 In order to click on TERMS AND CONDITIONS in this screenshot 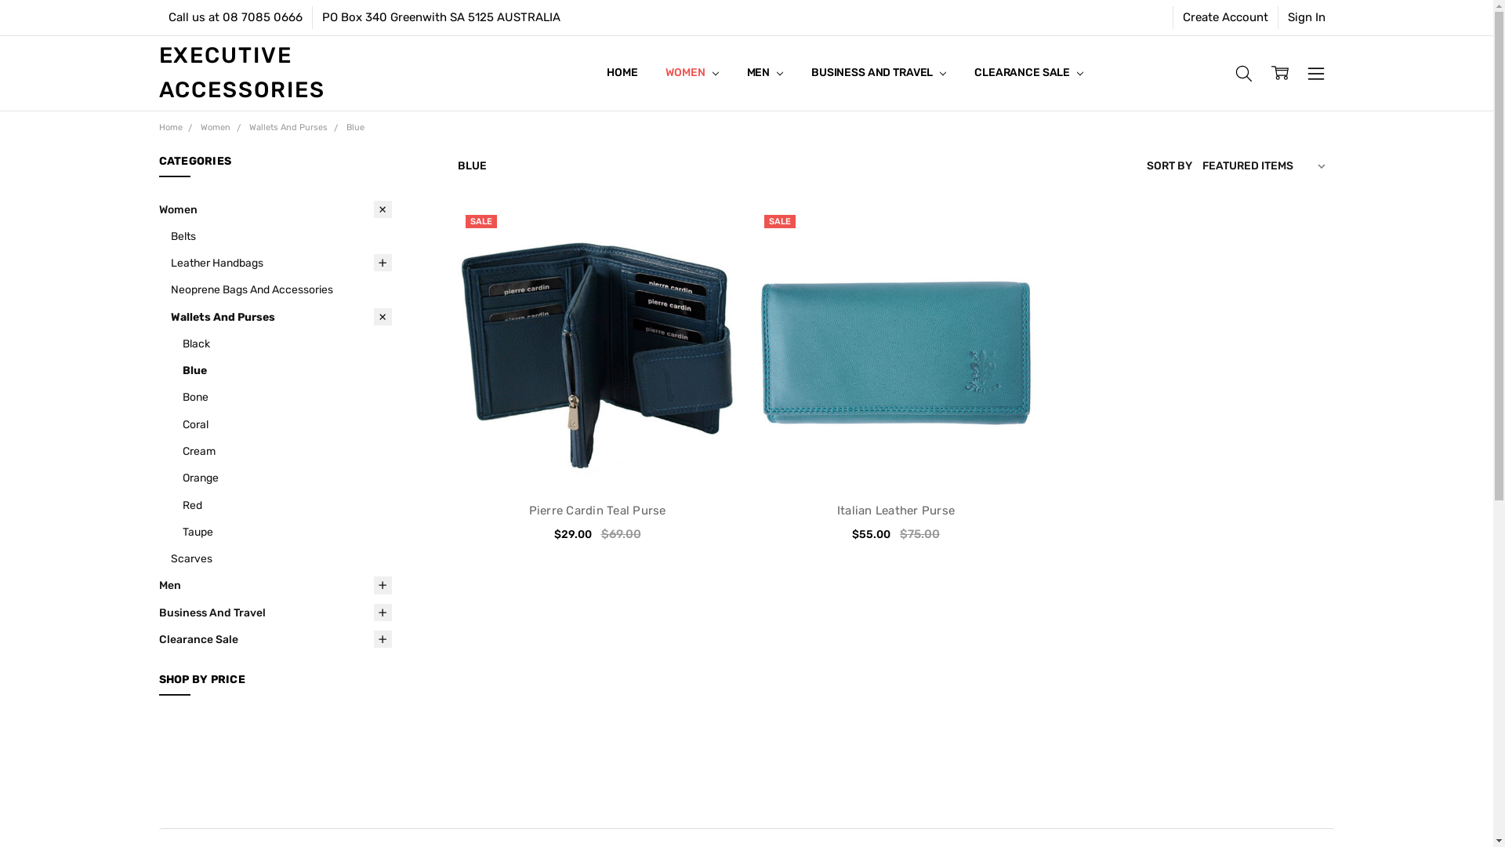, I will do `click(671, 73)`.